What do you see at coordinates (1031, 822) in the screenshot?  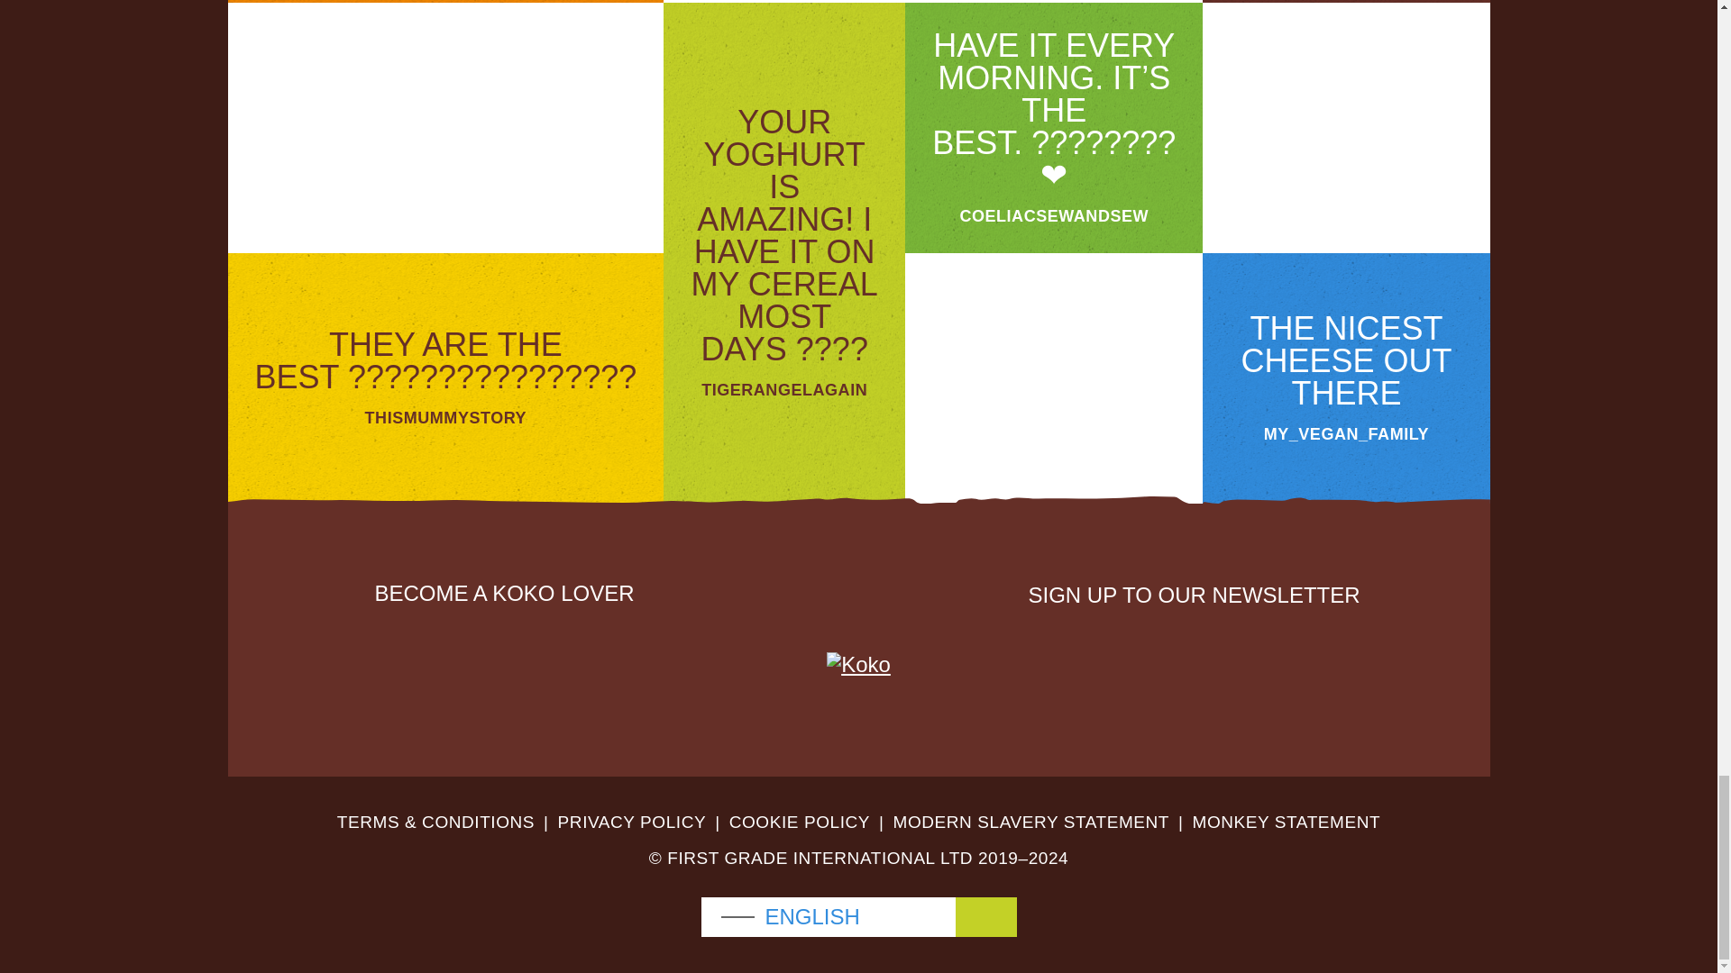 I see `MODERN SLAVERY STATEMENT` at bounding box center [1031, 822].